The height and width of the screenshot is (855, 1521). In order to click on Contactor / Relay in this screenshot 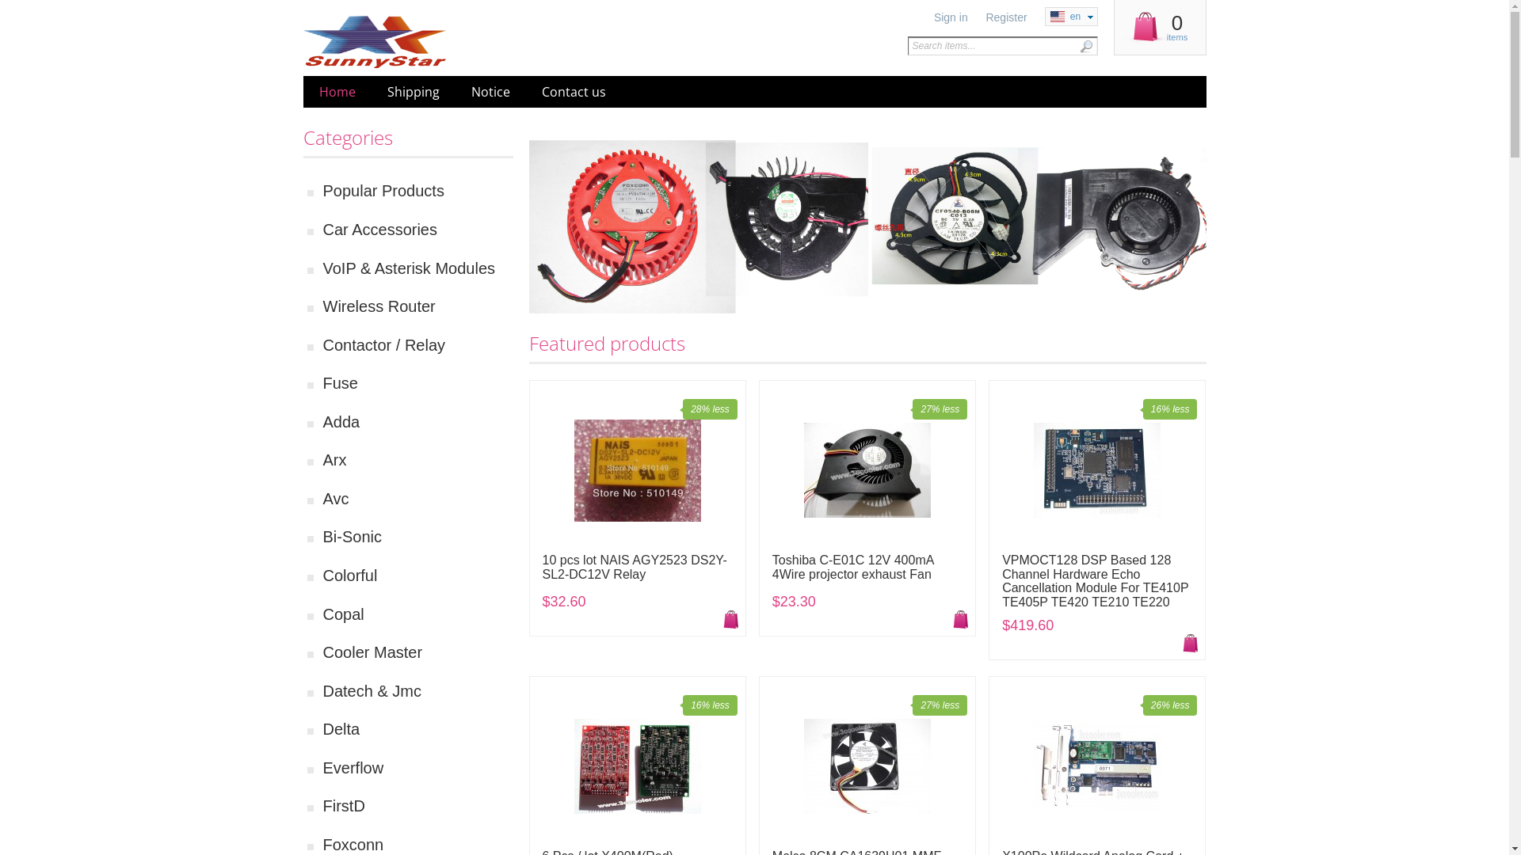, I will do `click(418, 345)`.